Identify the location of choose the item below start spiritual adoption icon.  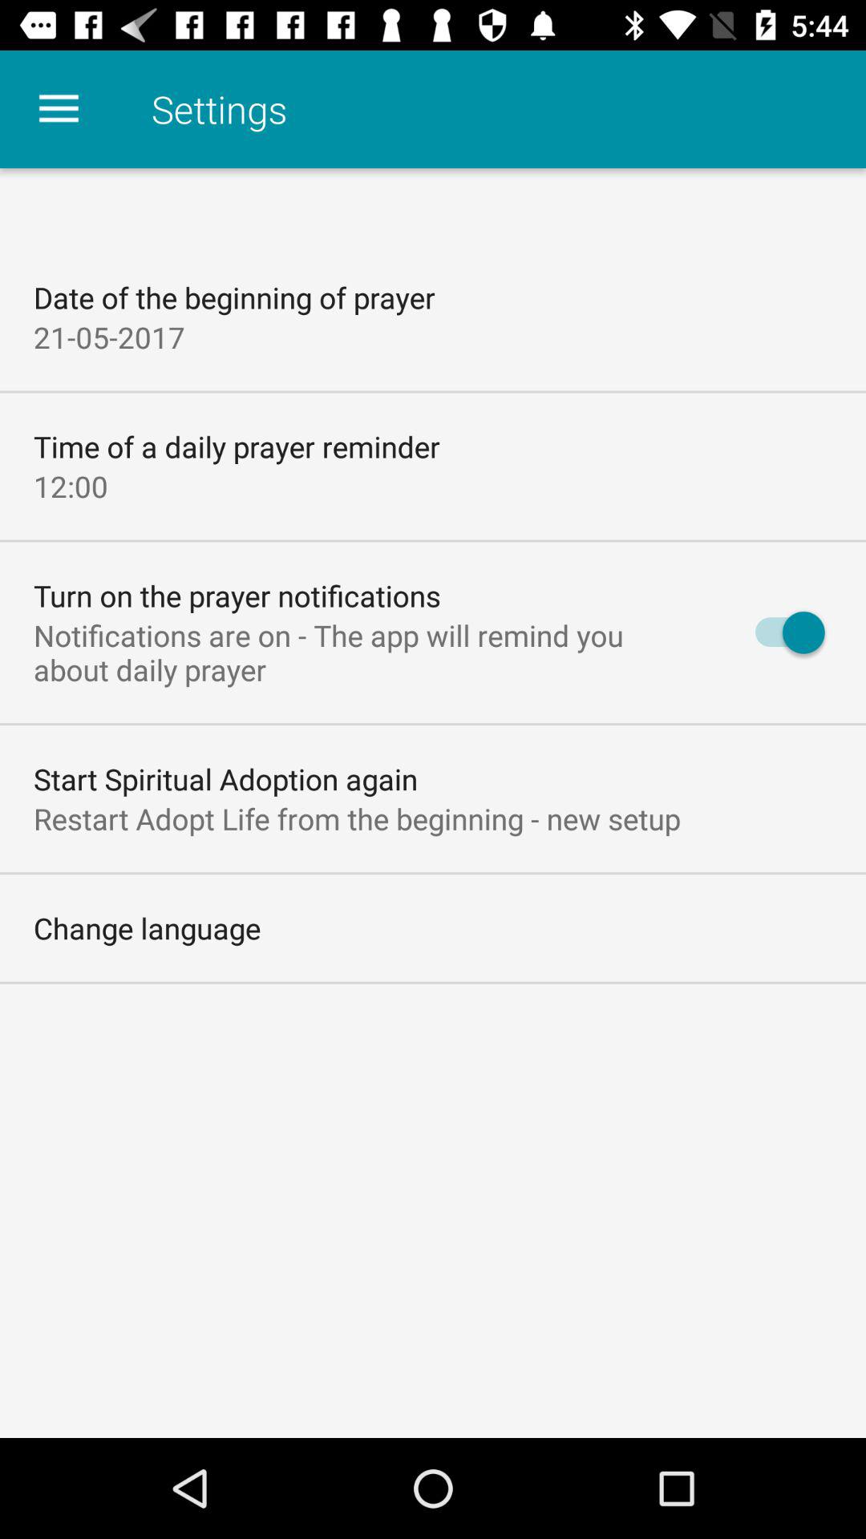
(358, 818).